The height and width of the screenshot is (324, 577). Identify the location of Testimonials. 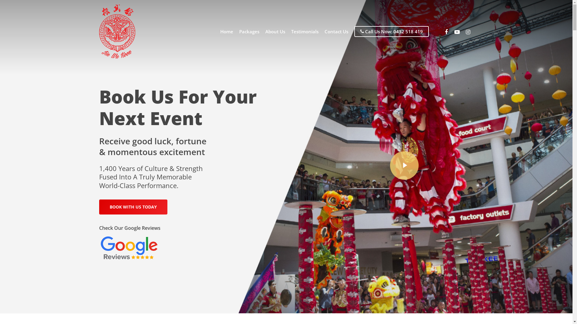
(305, 31).